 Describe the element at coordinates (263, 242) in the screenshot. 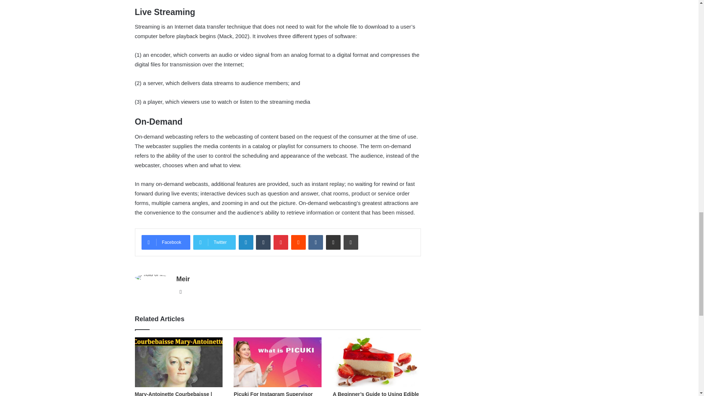

I see `Tumblr` at that location.